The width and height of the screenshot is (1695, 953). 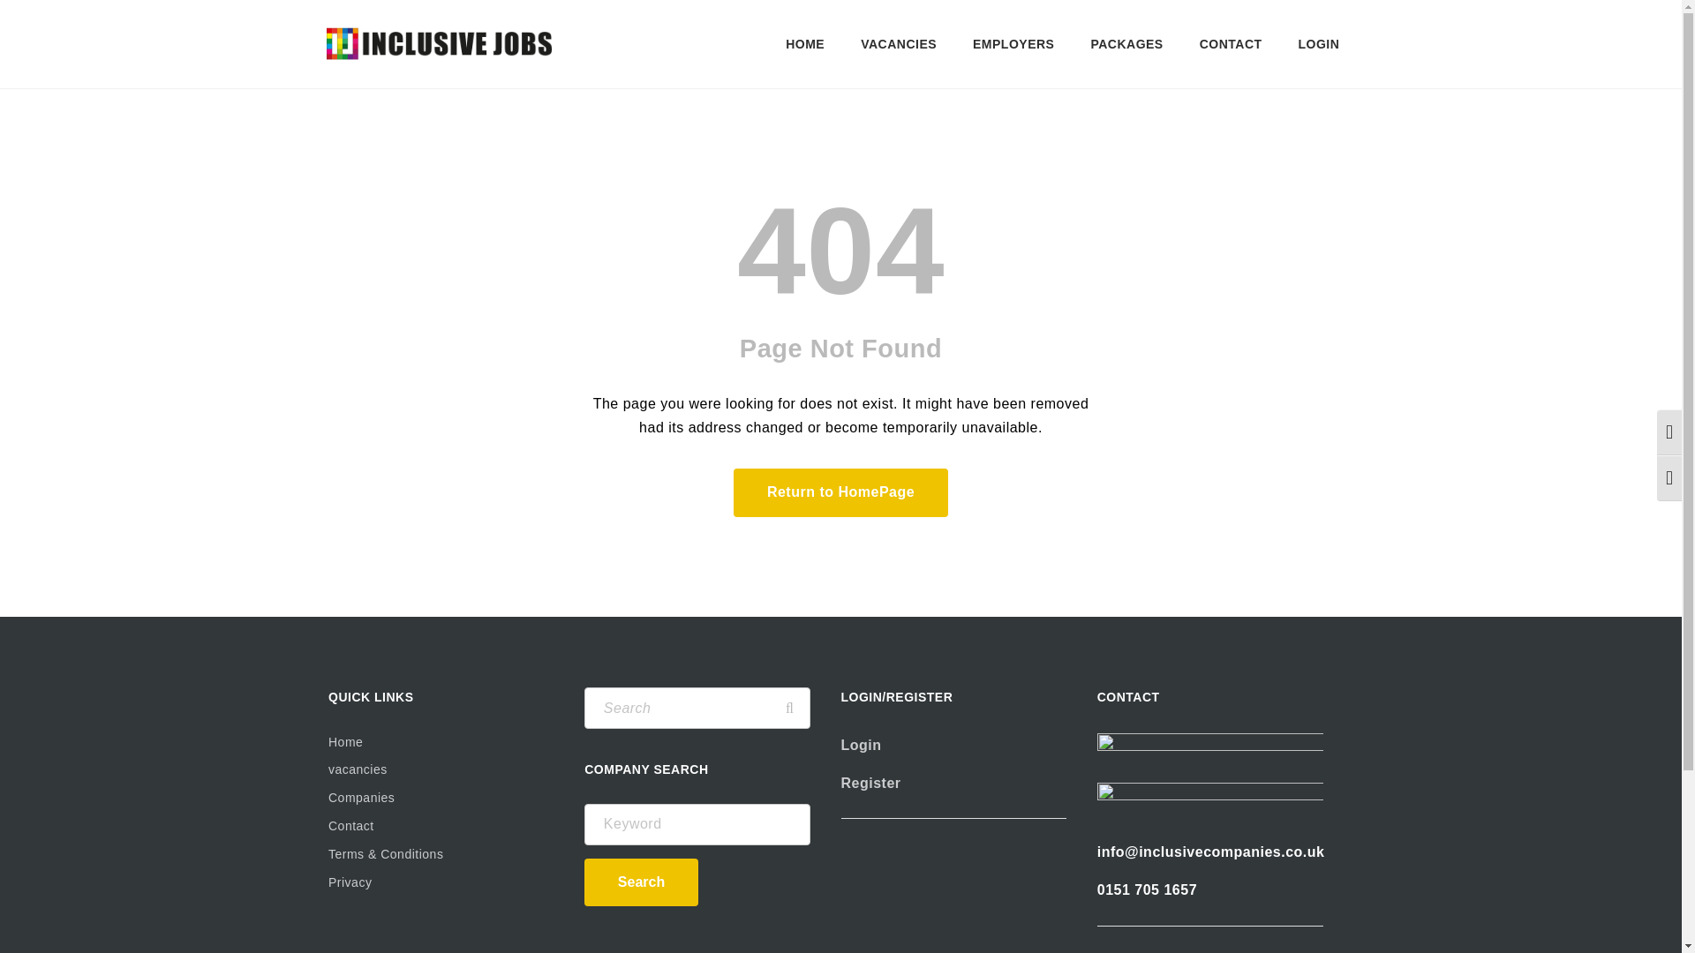 I want to click on Companies, so click(x=441, y=798).